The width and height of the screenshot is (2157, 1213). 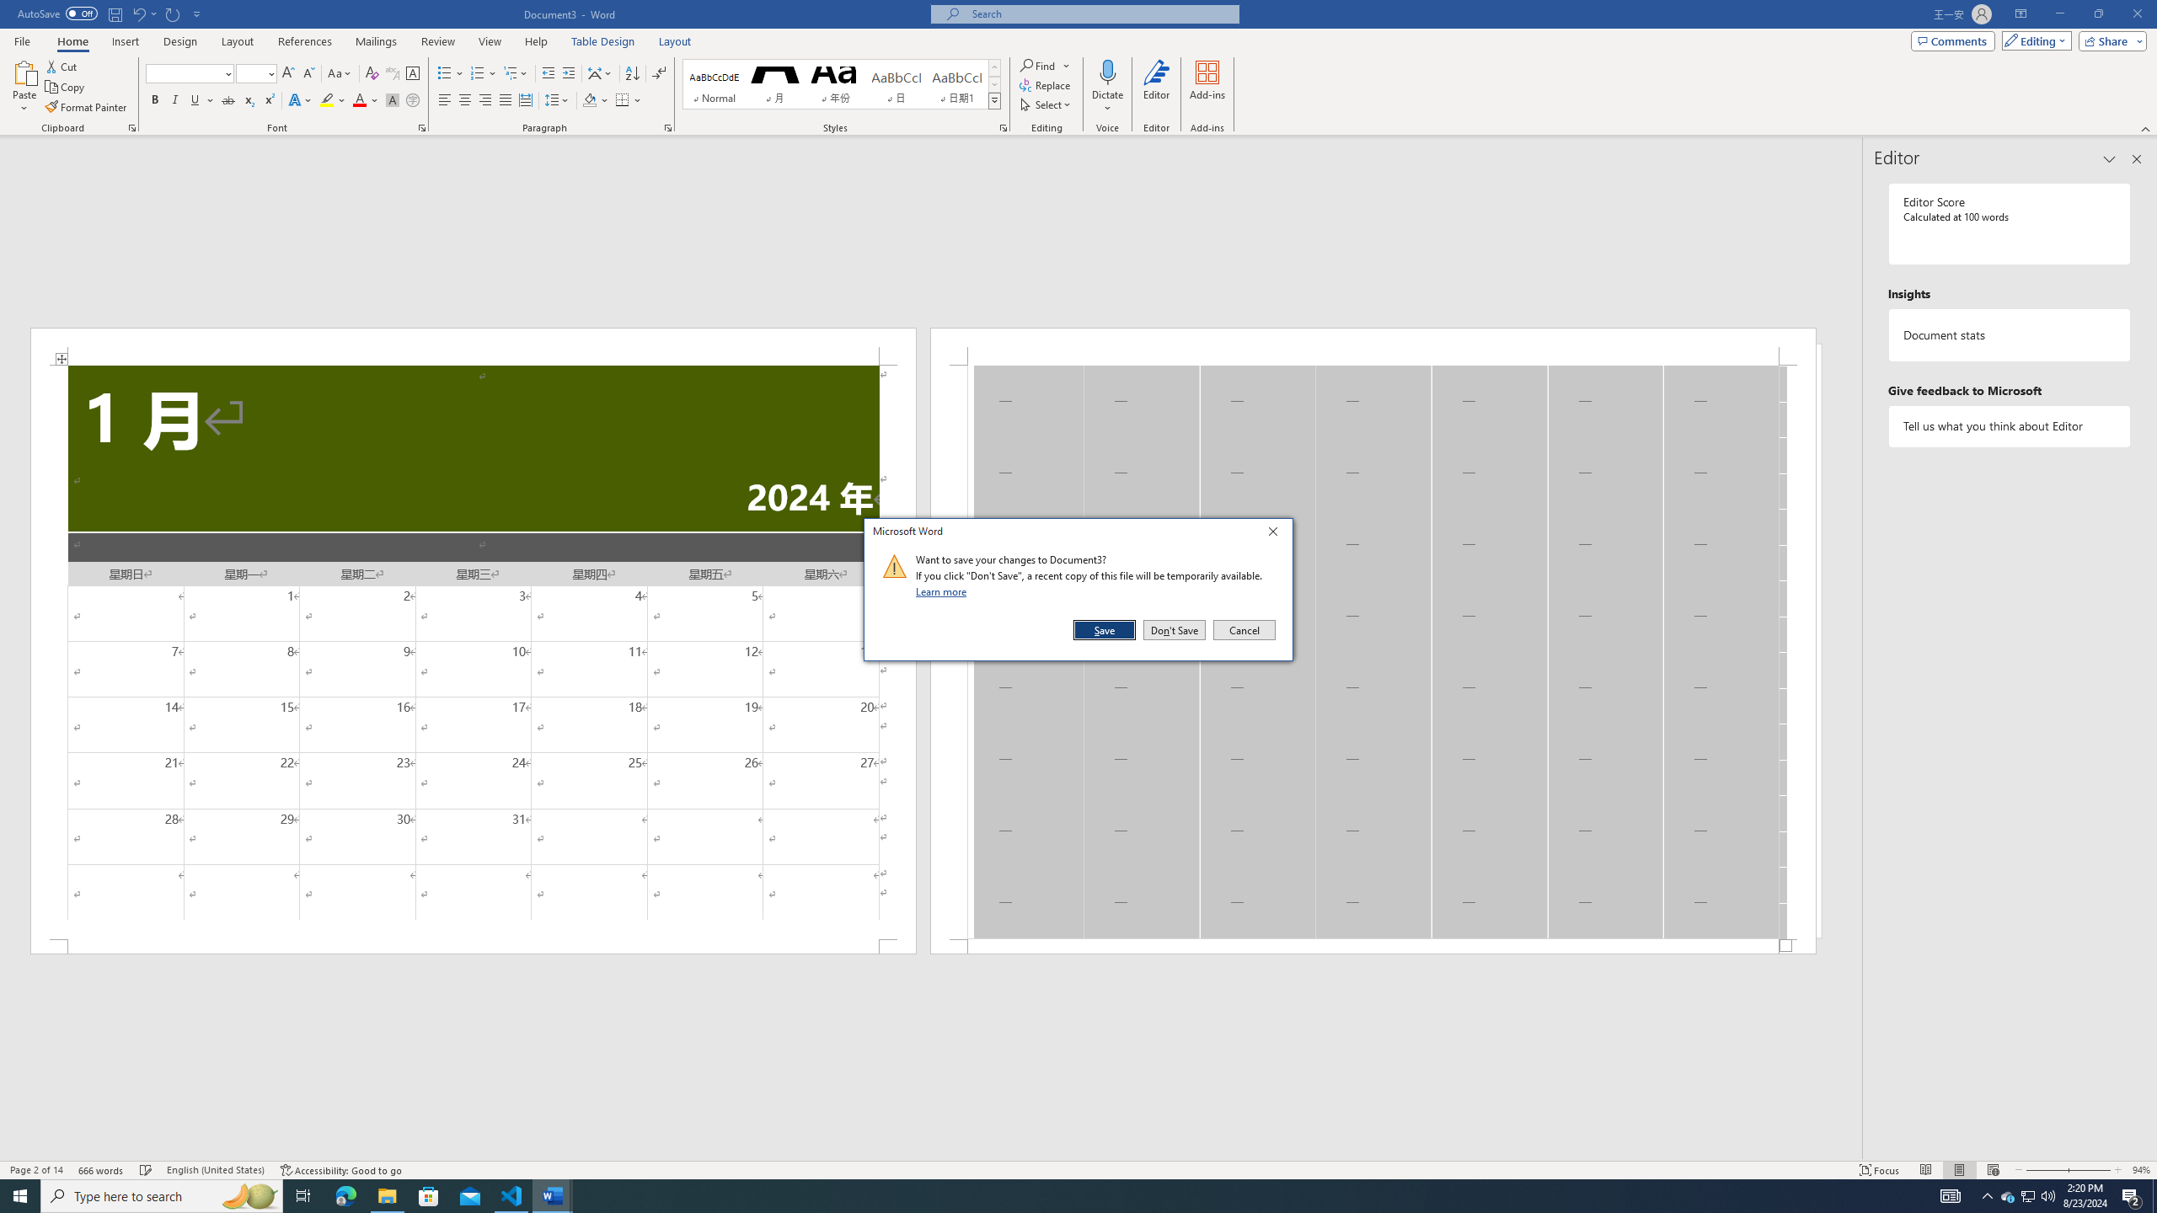 I want to click on User Promoted Notification Area, so click(x=2027, y=1196).